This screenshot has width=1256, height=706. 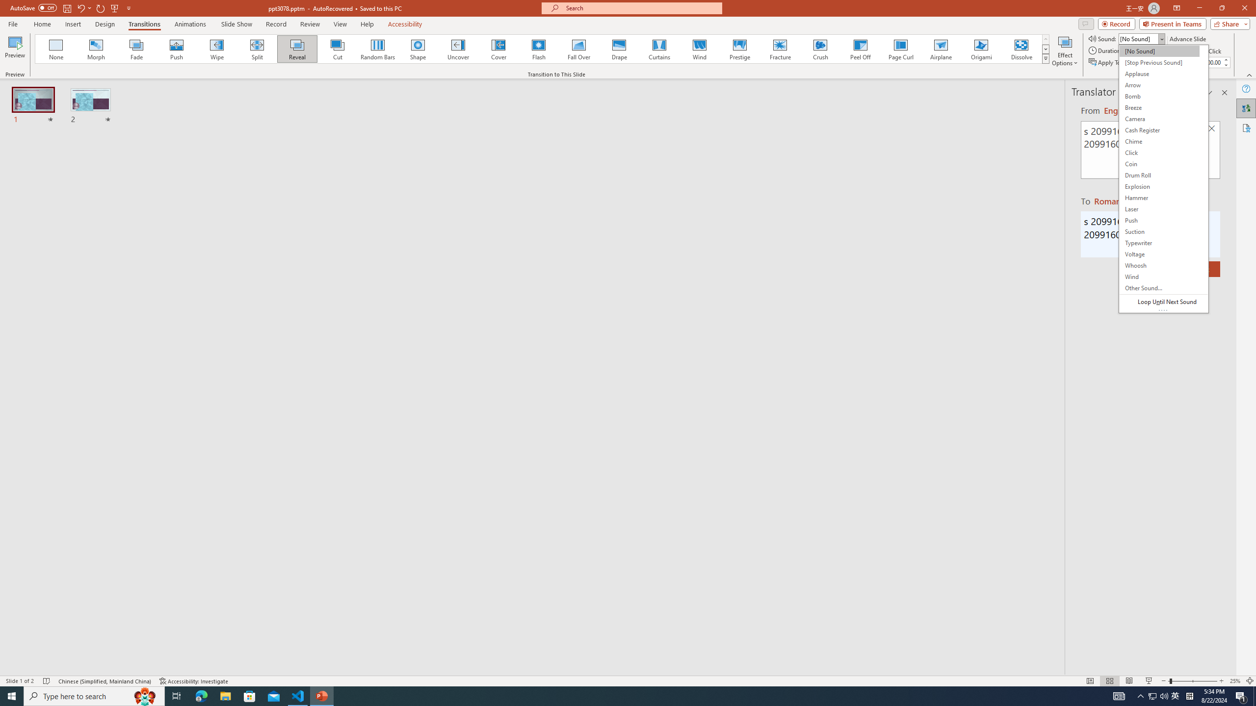 I want to click on Page 1 content, so click(x=621, y=359).